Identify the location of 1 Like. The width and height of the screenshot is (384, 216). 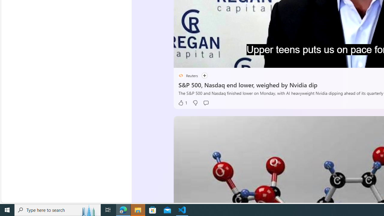
(182, 103).